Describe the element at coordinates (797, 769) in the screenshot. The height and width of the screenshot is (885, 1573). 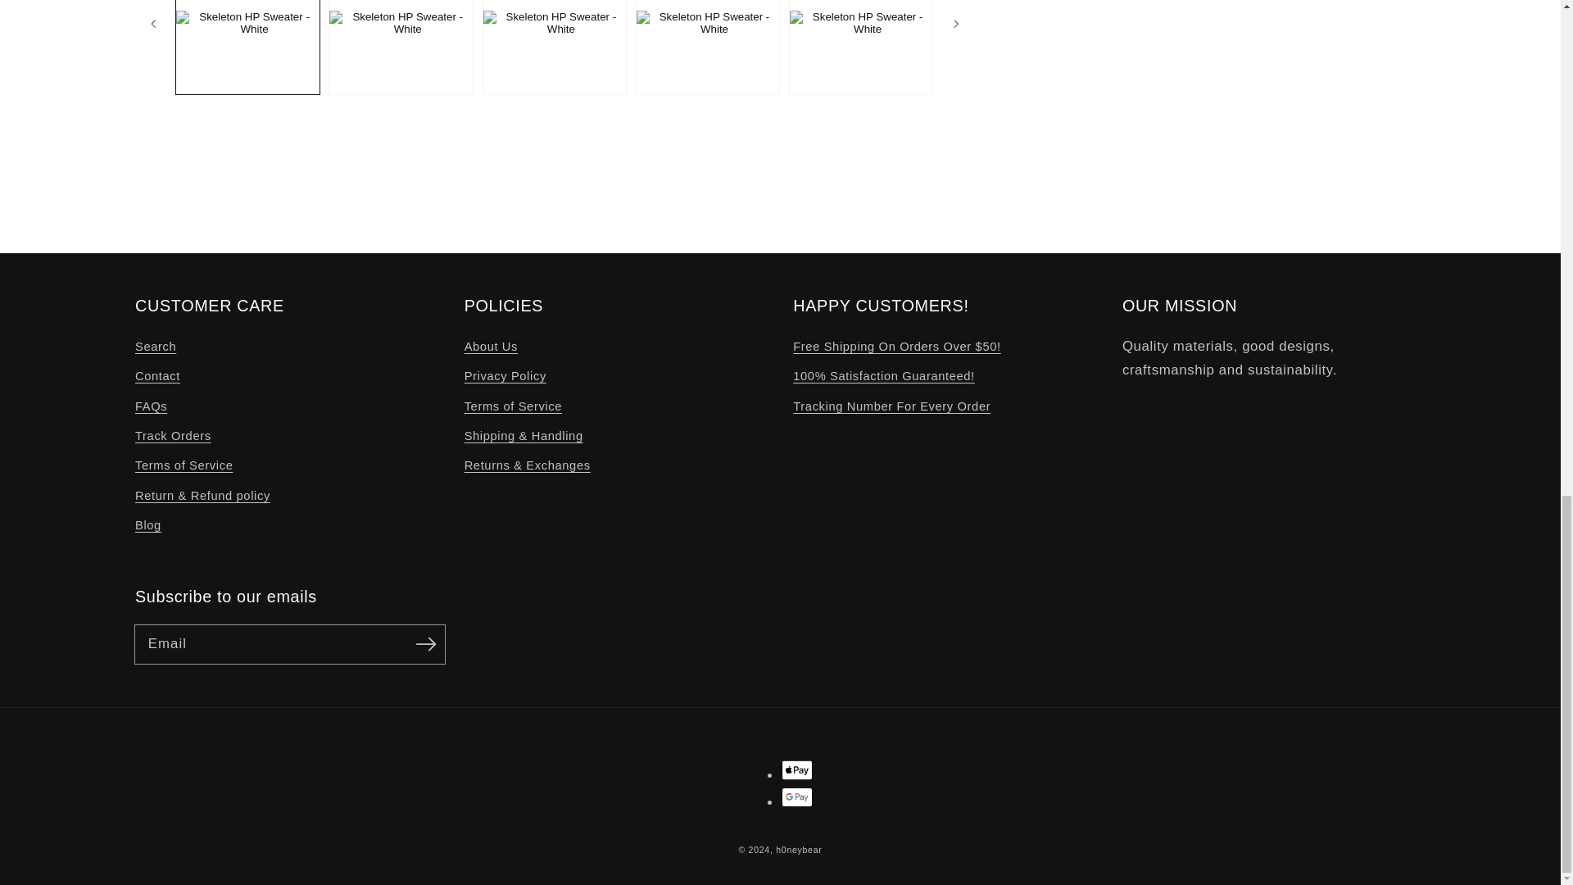
I see `Apple Pay` at that location.